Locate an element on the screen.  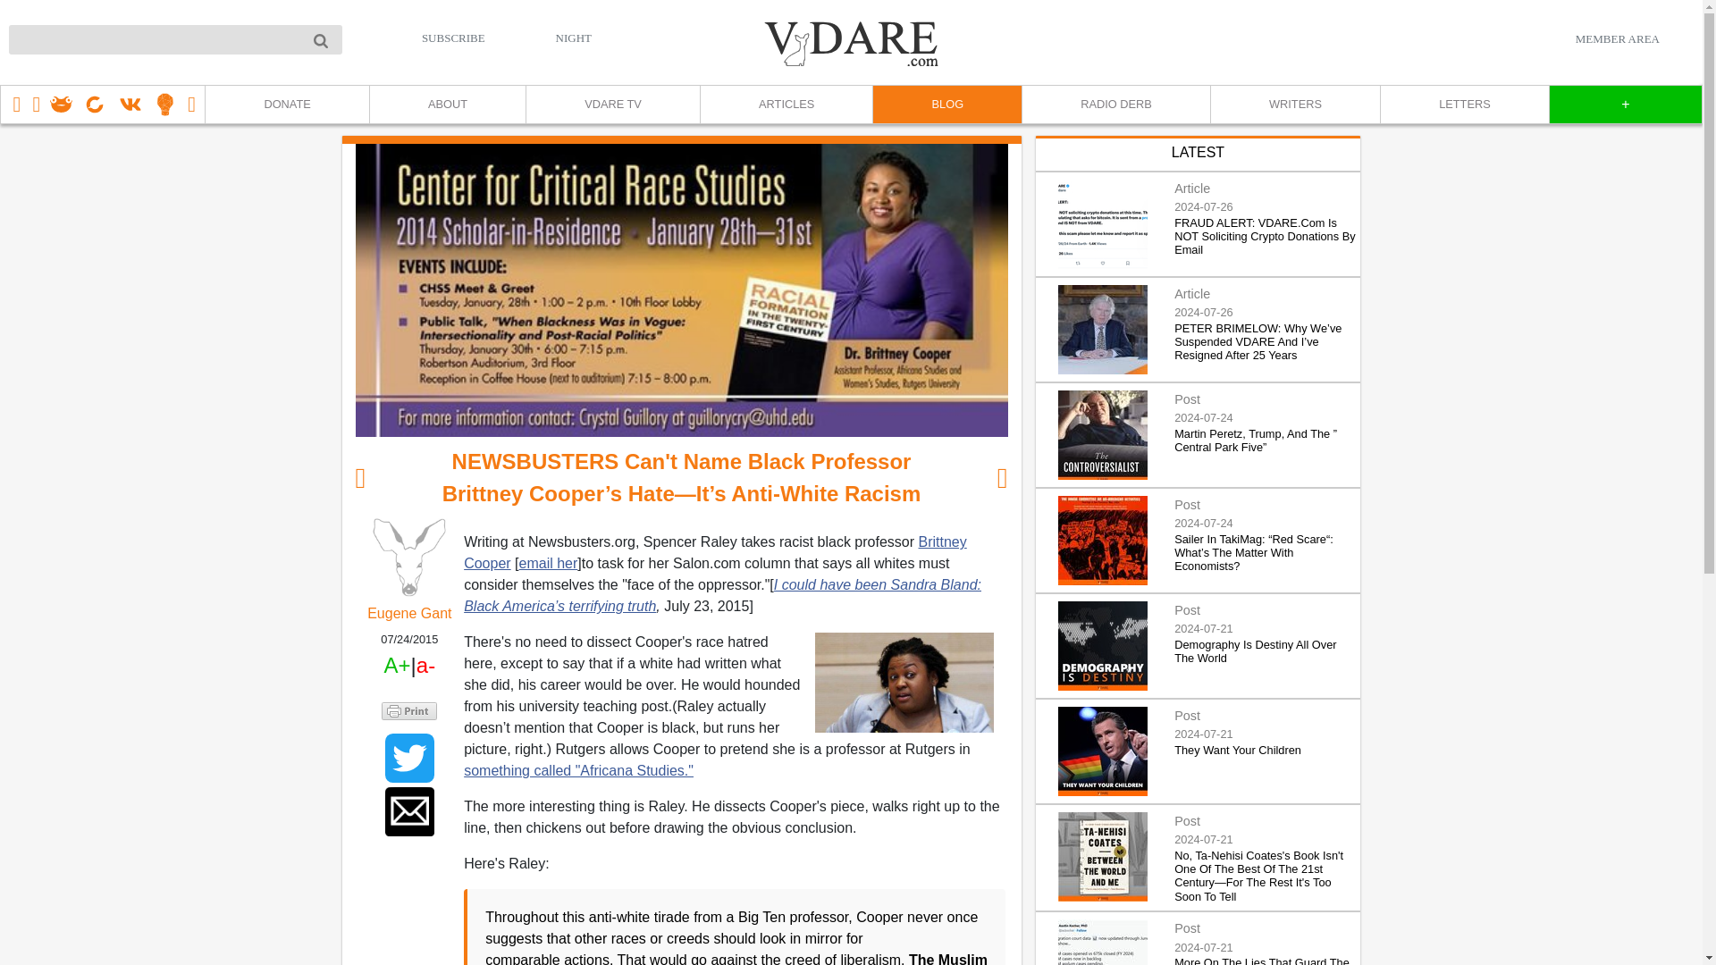
LETTERS is located at coordinates (1464, 105).